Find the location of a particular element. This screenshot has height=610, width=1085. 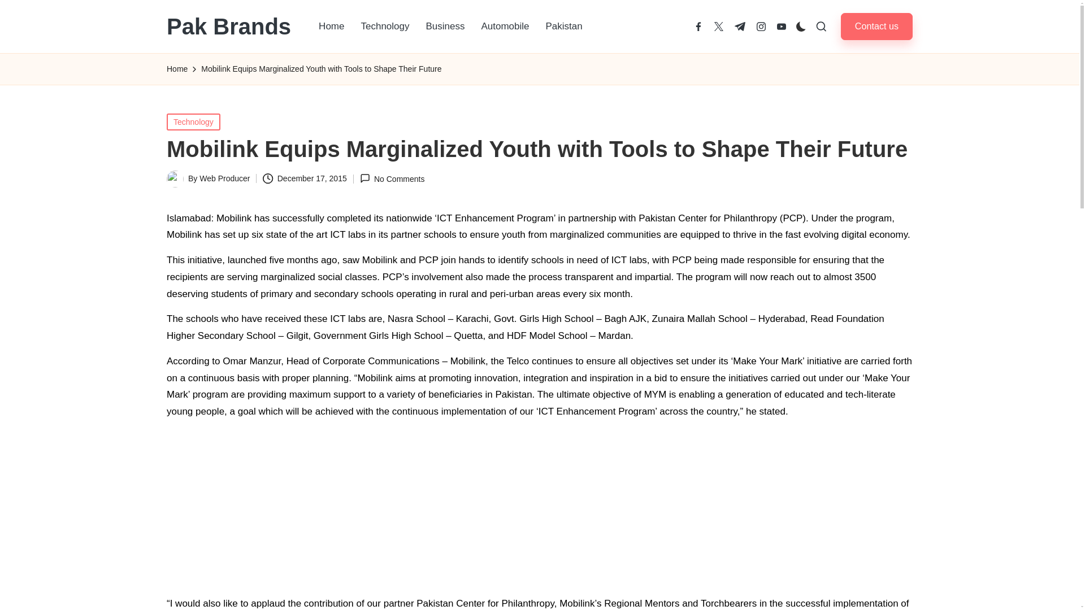

instagram.com is located at coordinates (761, 26).